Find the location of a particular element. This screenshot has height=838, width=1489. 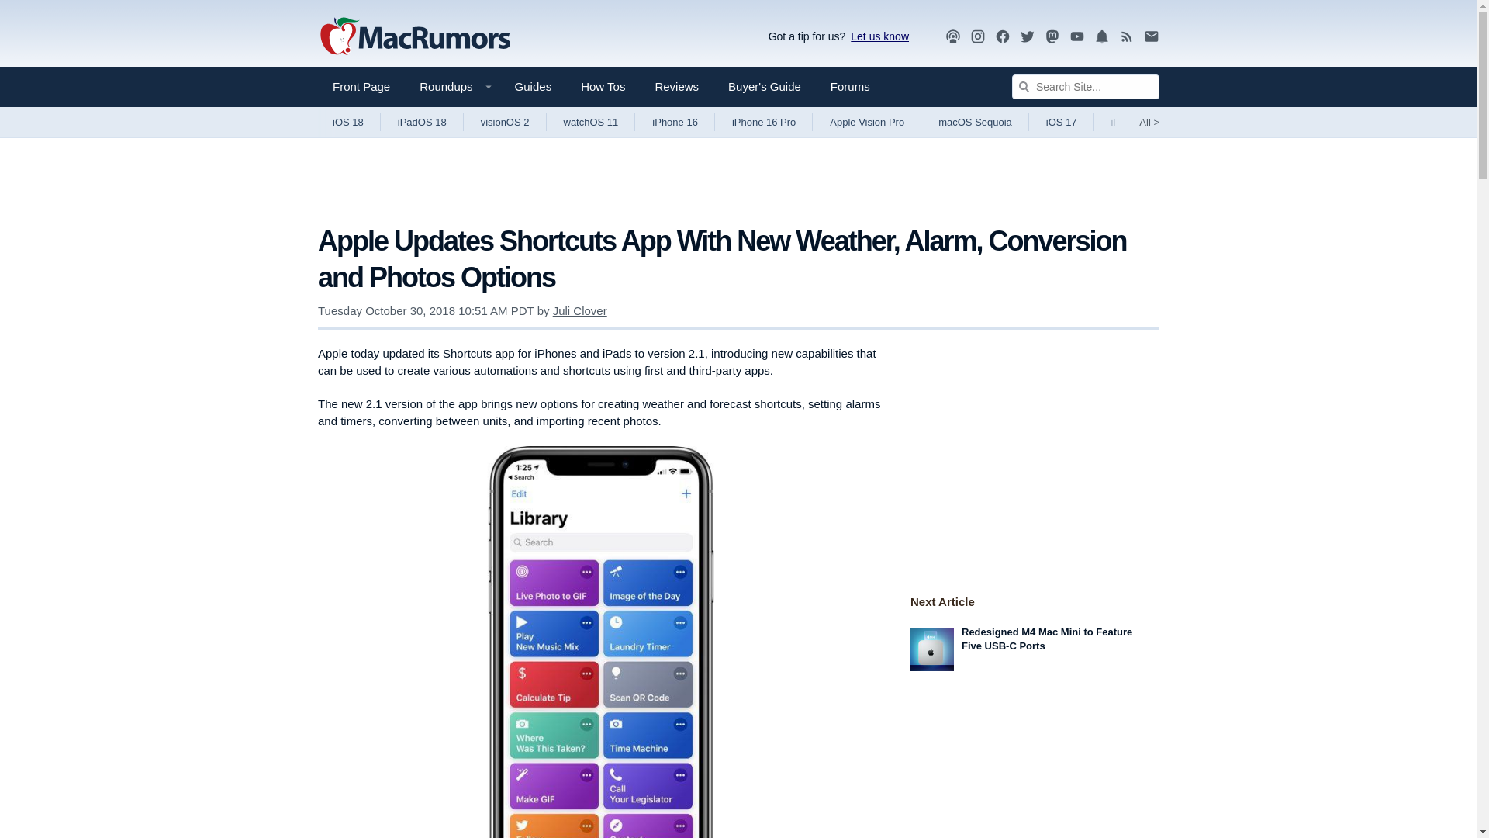

RSS is located at coordinates (1127, 36).